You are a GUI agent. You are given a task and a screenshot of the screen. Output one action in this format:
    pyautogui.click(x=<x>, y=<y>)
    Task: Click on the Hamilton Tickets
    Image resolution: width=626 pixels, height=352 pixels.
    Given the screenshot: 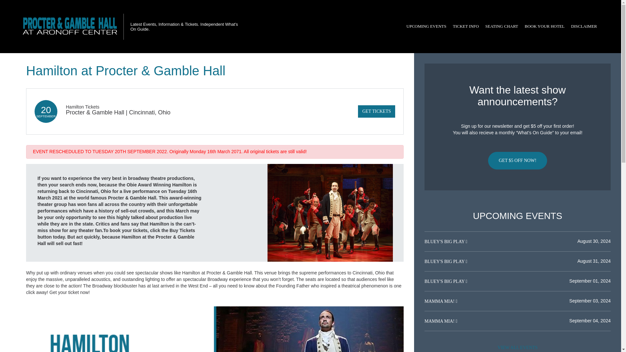 What is the action you would take?
    pyautogui.click(x=82, y=107)
    